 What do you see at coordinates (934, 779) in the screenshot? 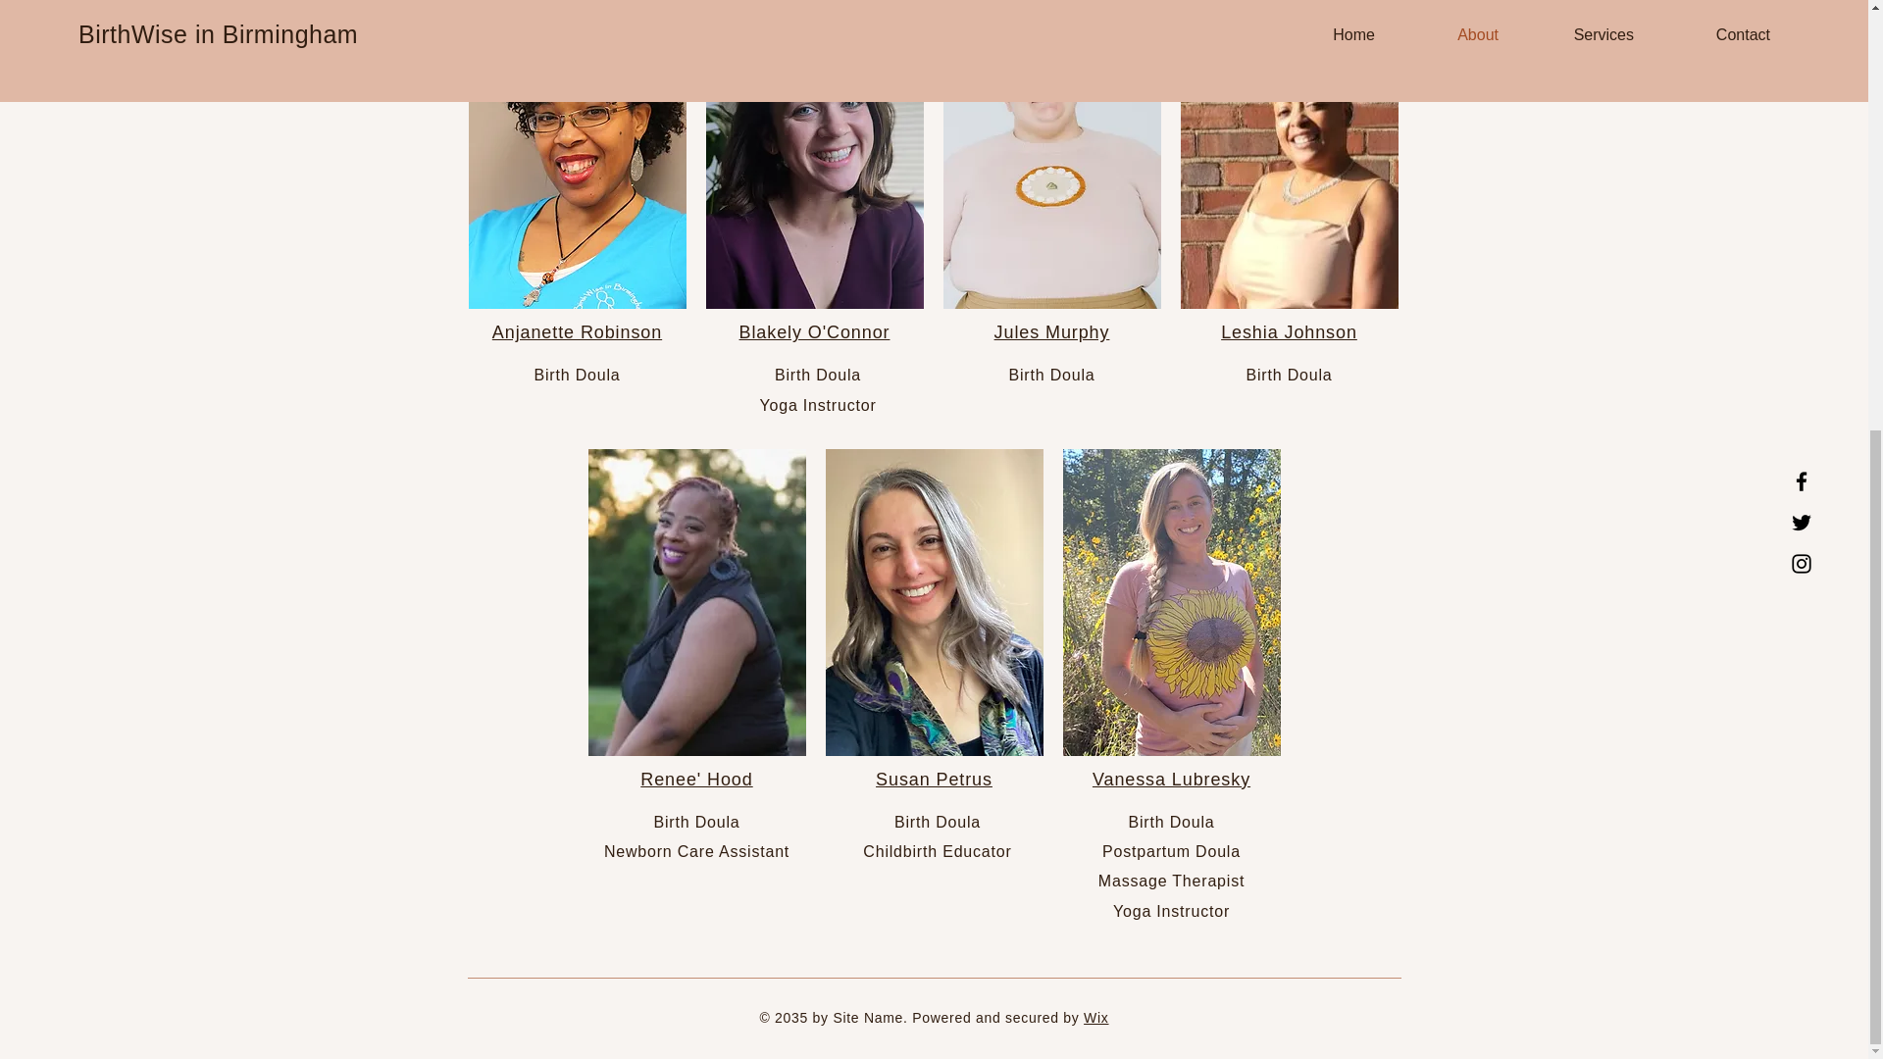
I see `Susan Petrus` at bounding box center [934, 779].